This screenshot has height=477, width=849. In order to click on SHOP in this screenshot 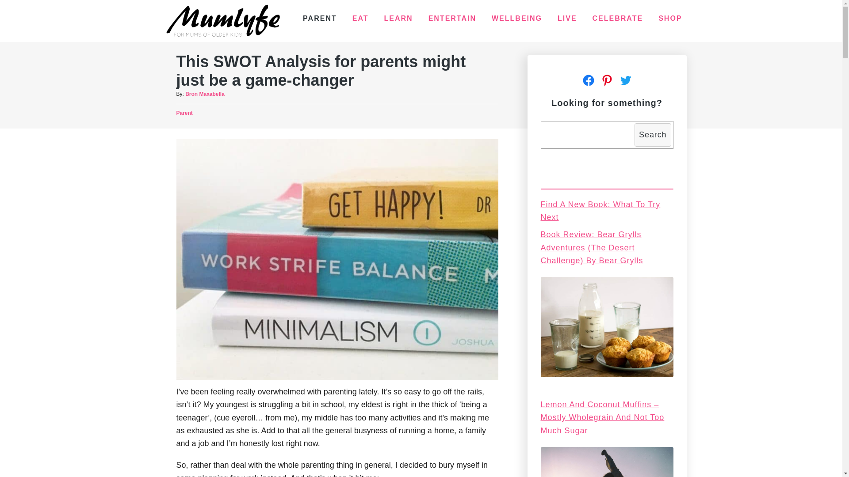, I will do `click(670, 19)`.